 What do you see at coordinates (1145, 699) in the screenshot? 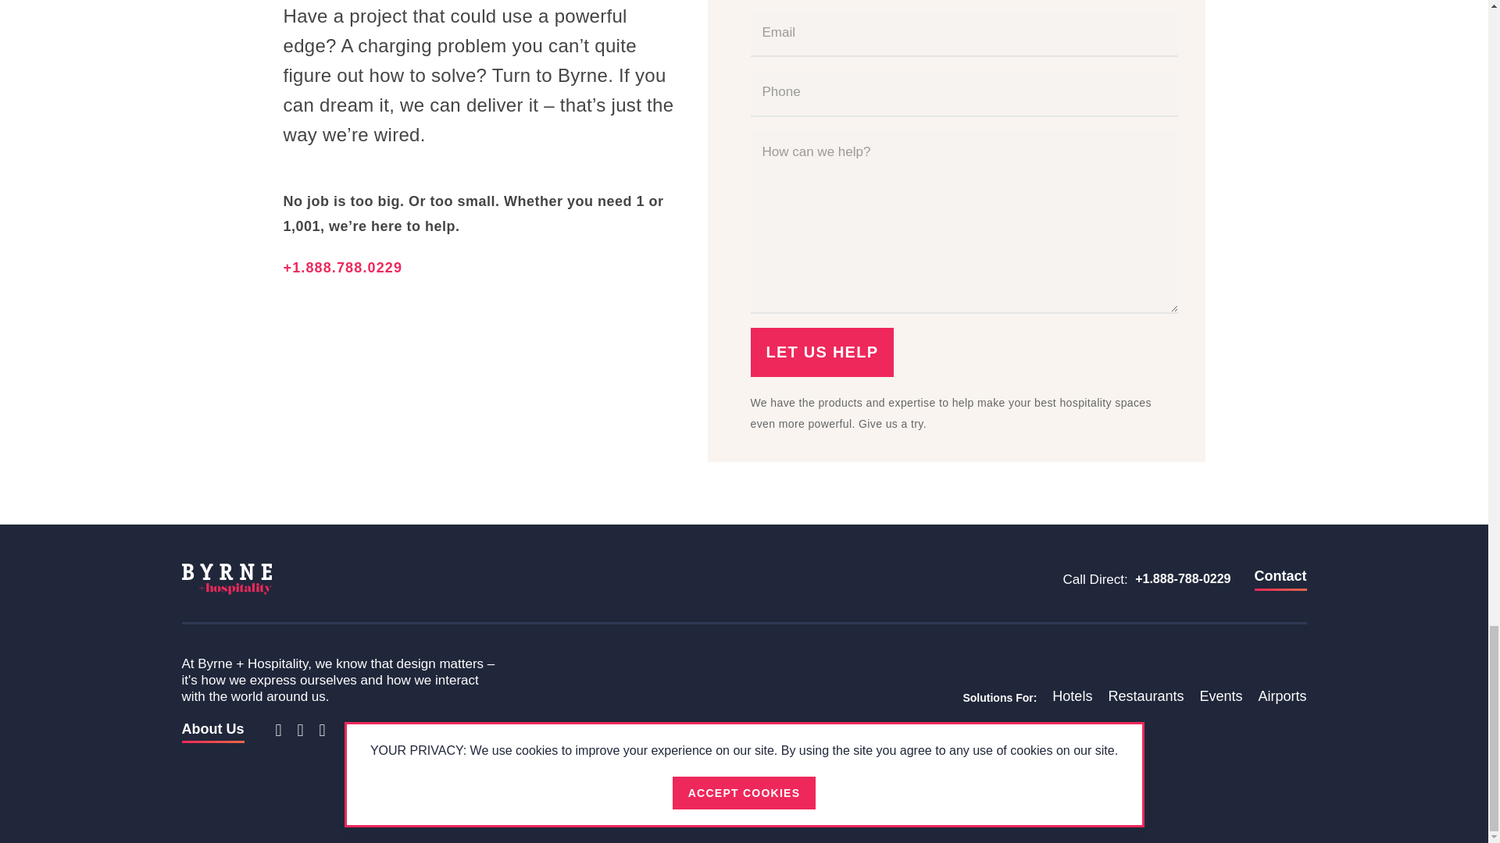
I see `Restaurants` at bounding box center [1145, 699].